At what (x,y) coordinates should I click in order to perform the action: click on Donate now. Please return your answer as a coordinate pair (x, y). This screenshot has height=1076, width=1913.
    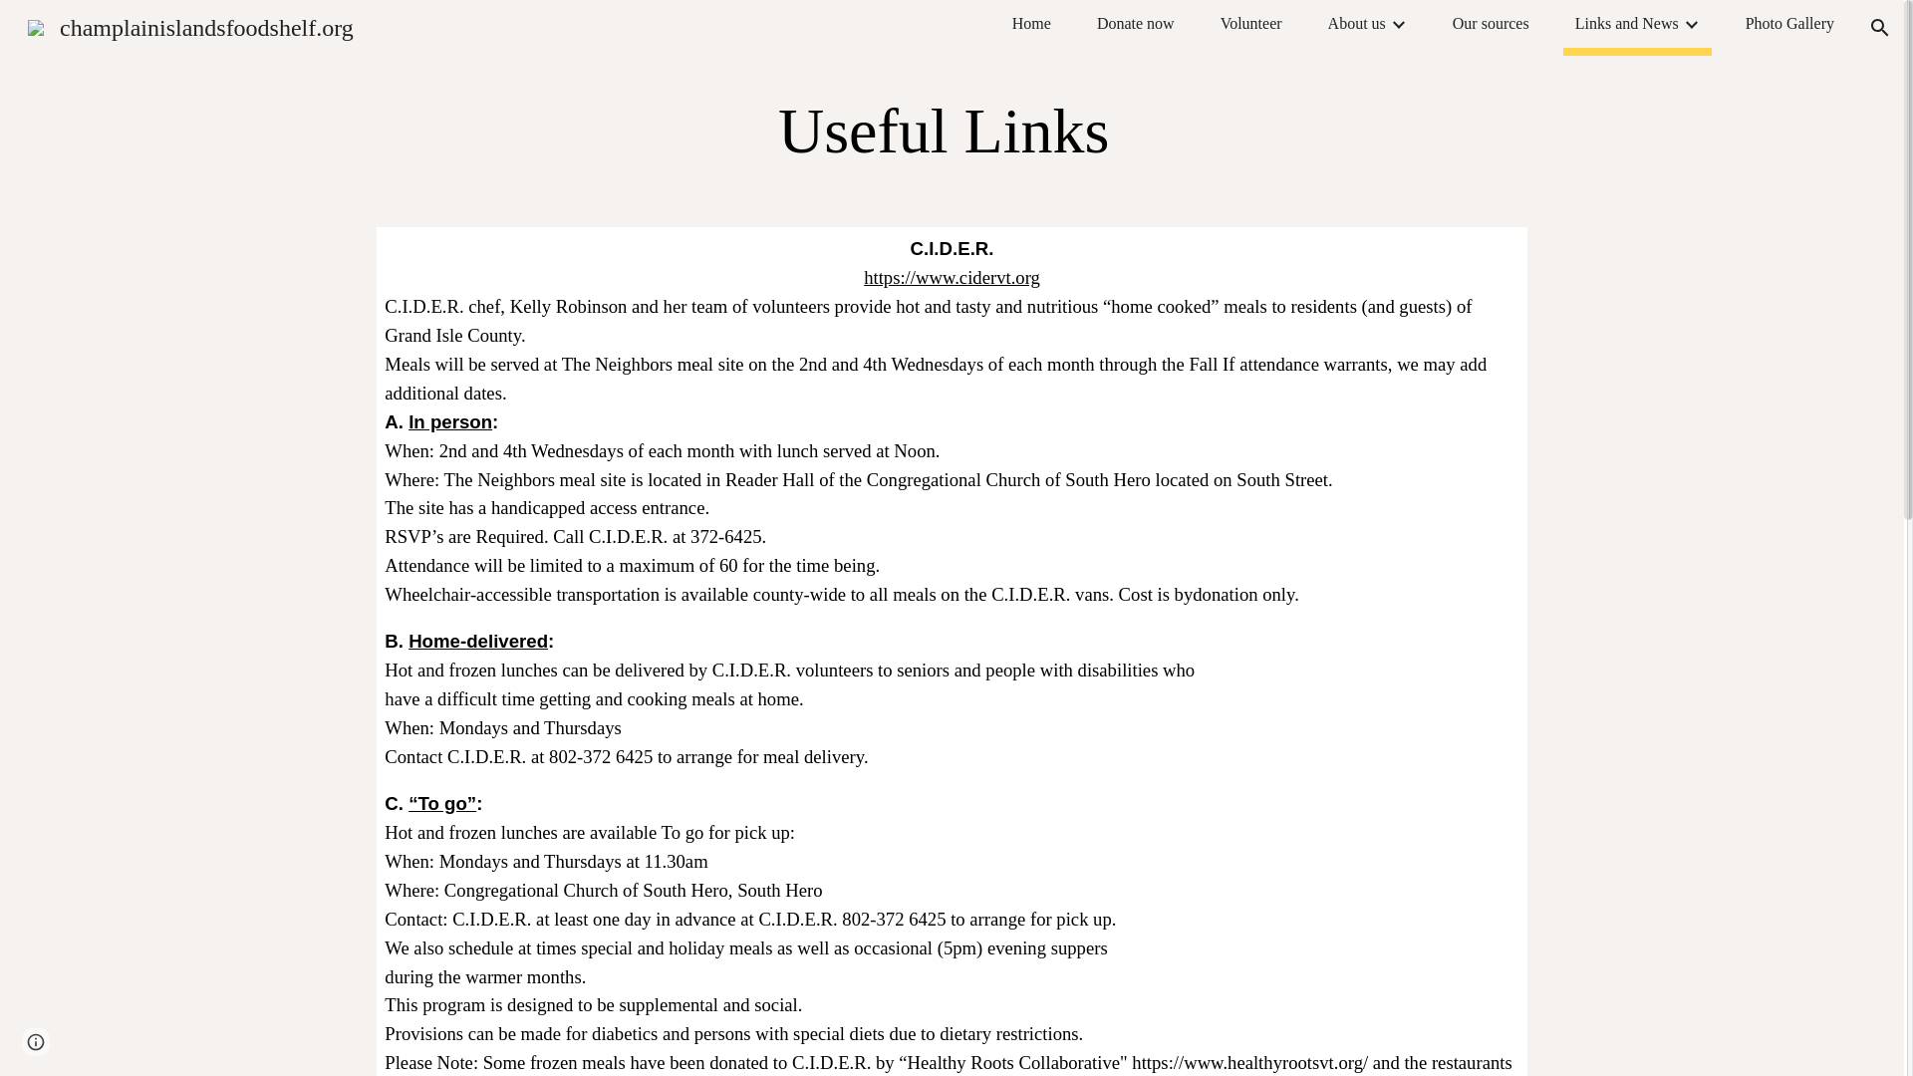
    Looking at the image, I should click on (1135, 23).